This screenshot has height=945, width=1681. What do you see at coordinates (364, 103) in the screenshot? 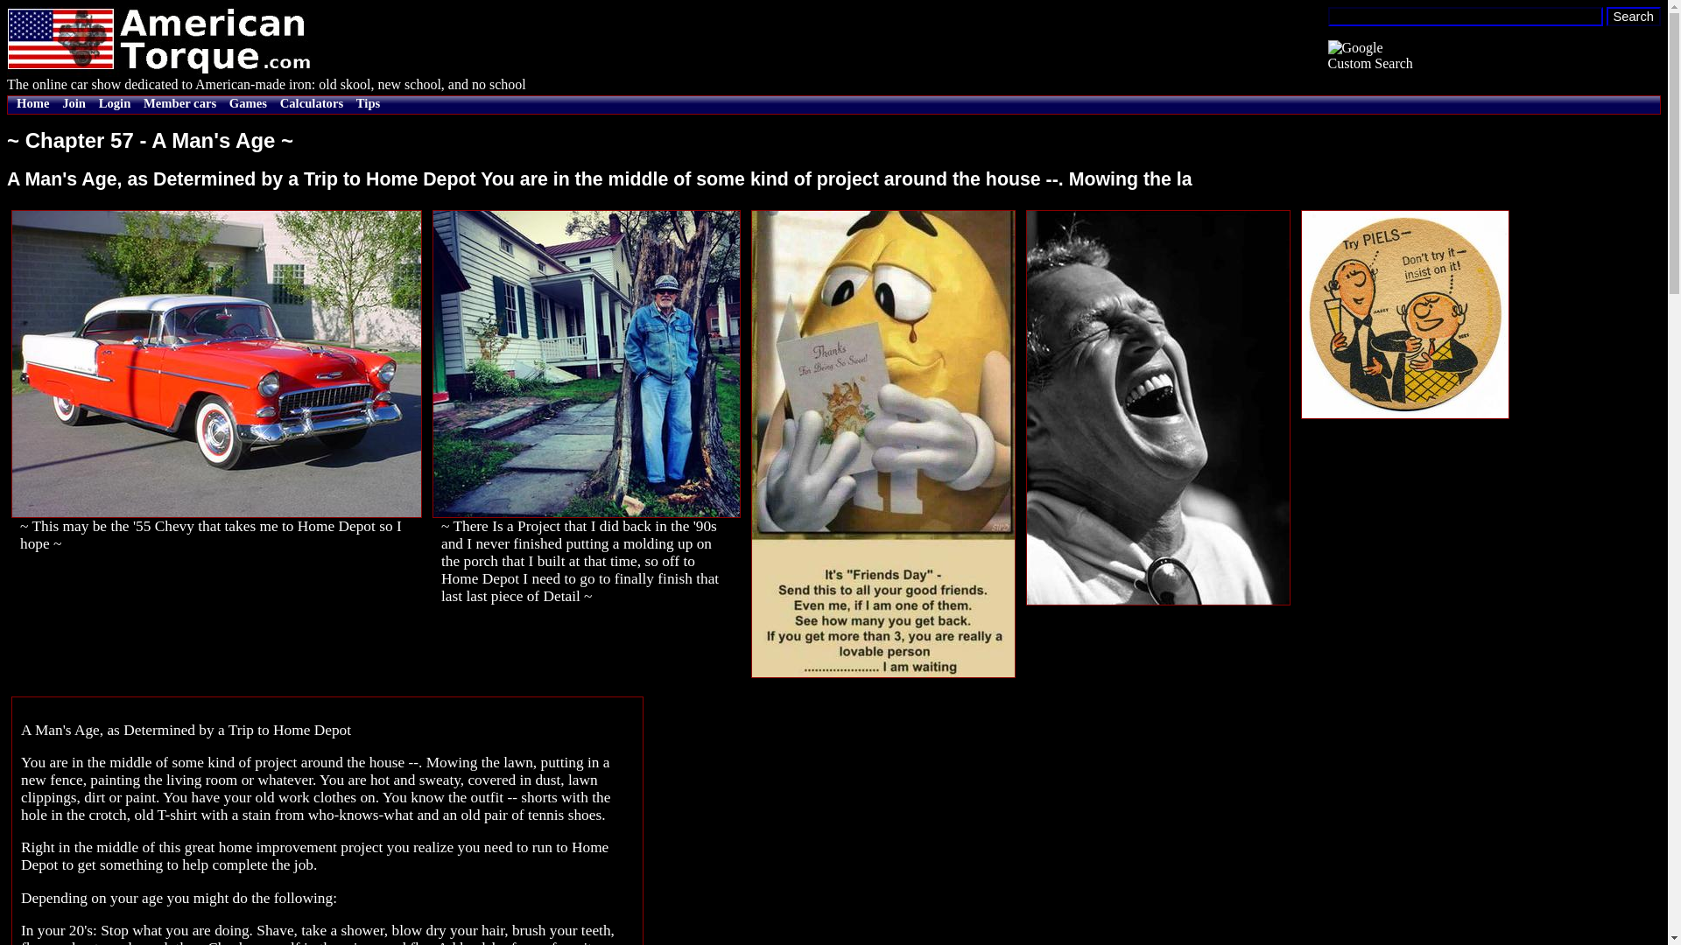
I see `Tips` at bounding box center [364, 103].